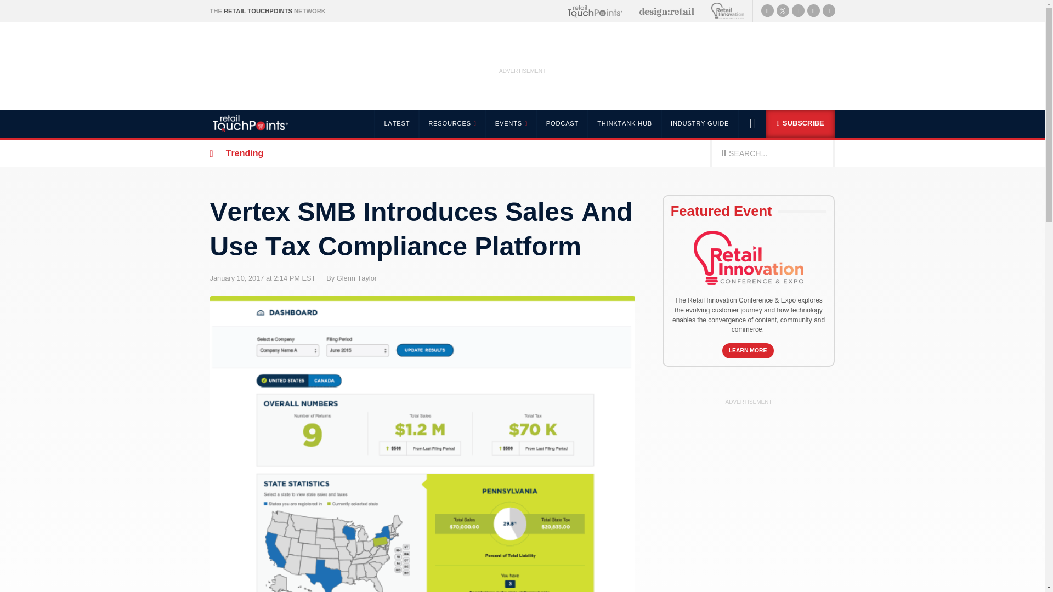 Image resolution: width=1053 pixels, height=592 pixels. What do you see at coordinates (511, 123) in the screenshot?
I see `EVENTS` at bounding box center [511, 123].